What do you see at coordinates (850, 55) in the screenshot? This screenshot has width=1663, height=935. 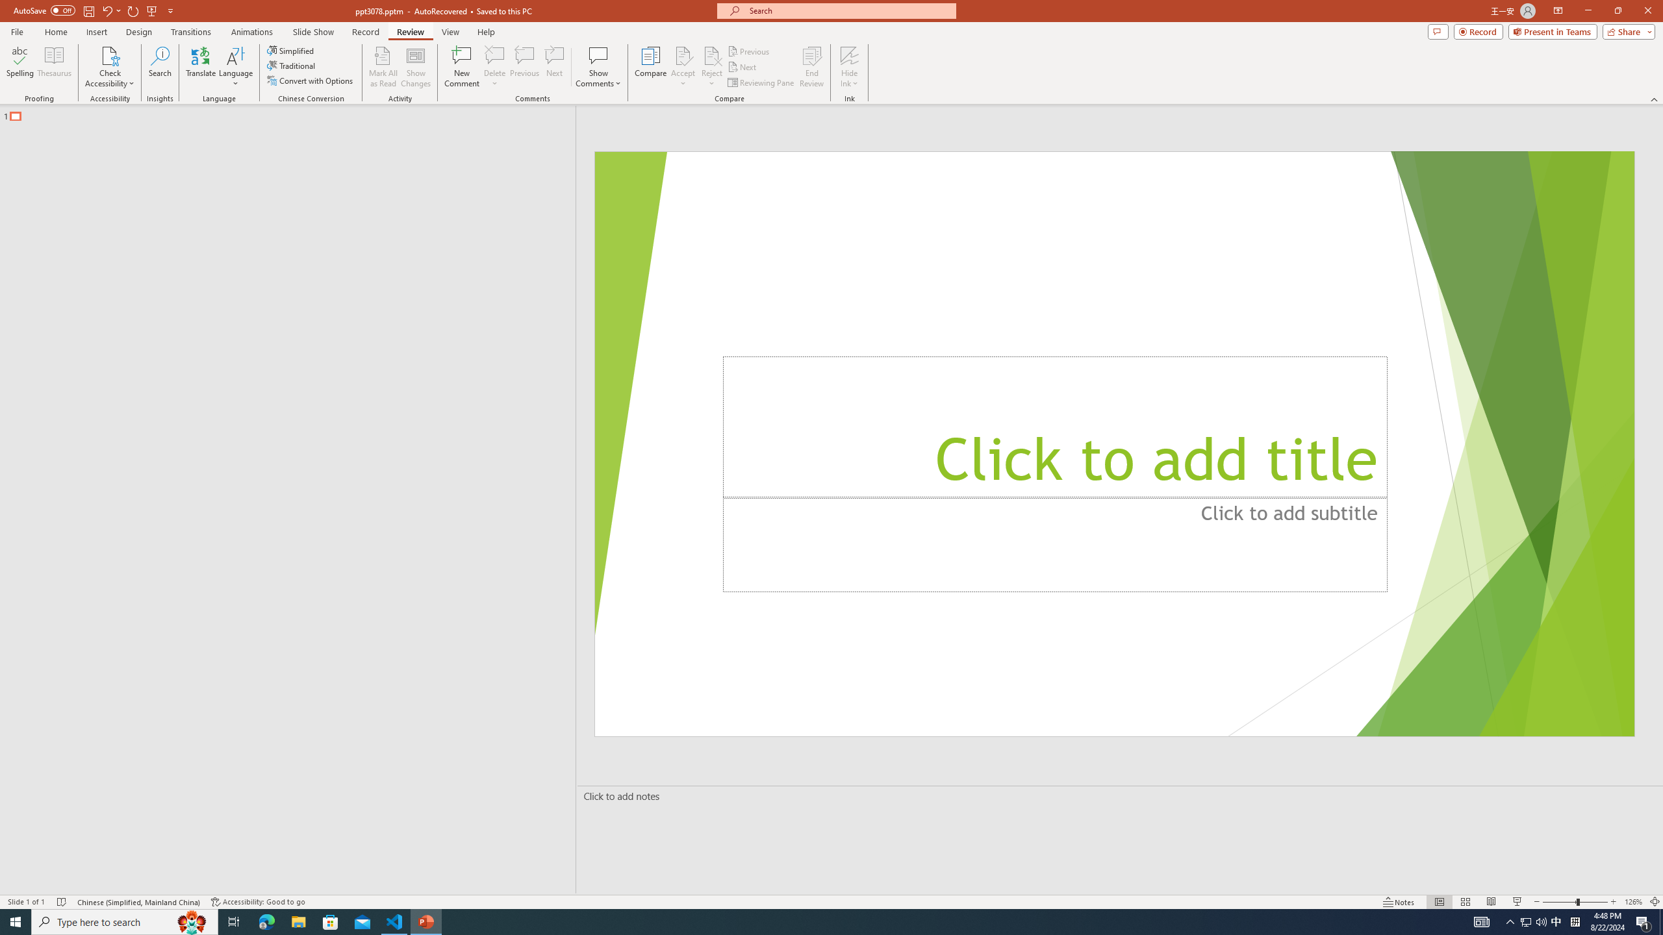 I see `Hide Ink` at bounding box center [850, 55].